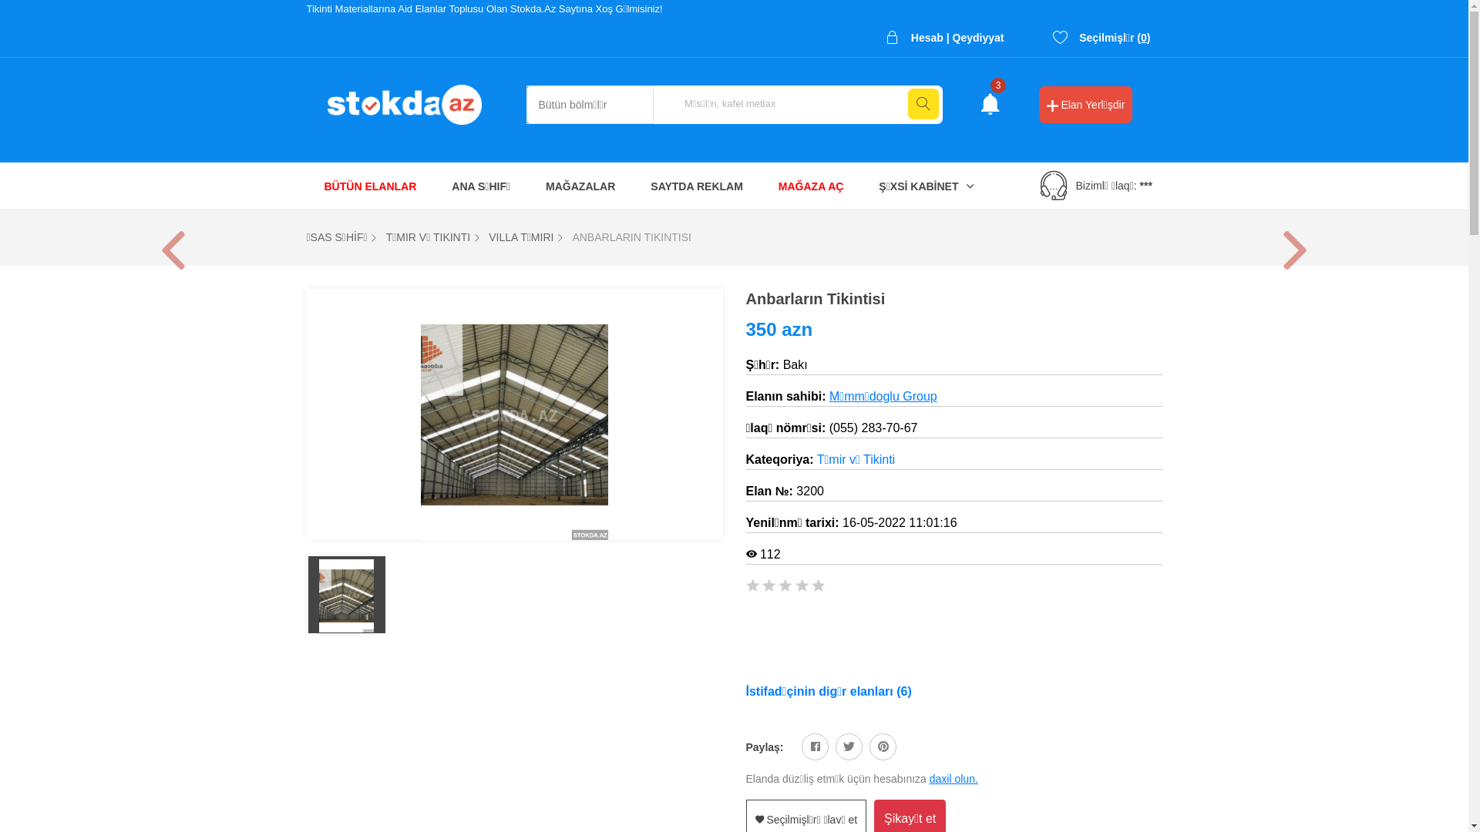 This screenshot has height=832, width=1480. Describe the element at coordinates (945, 38) in the screenshot. I see `Hesab | Qeydiyyat` at that location.